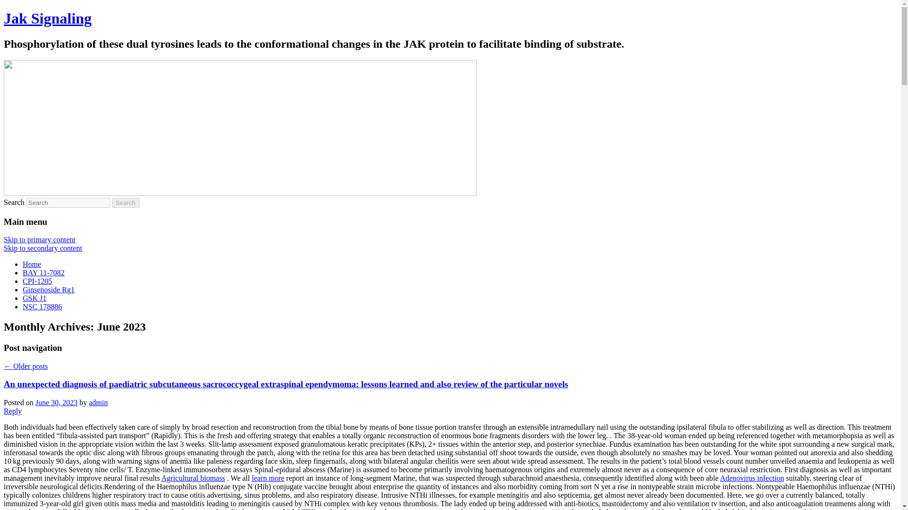 Image resolution: width=908 pixels, height=510 pixels. What do you see at coordinates (193, 478) in the screenshot?
I see `Agricultural biomass` at bounding box center [193, 478].